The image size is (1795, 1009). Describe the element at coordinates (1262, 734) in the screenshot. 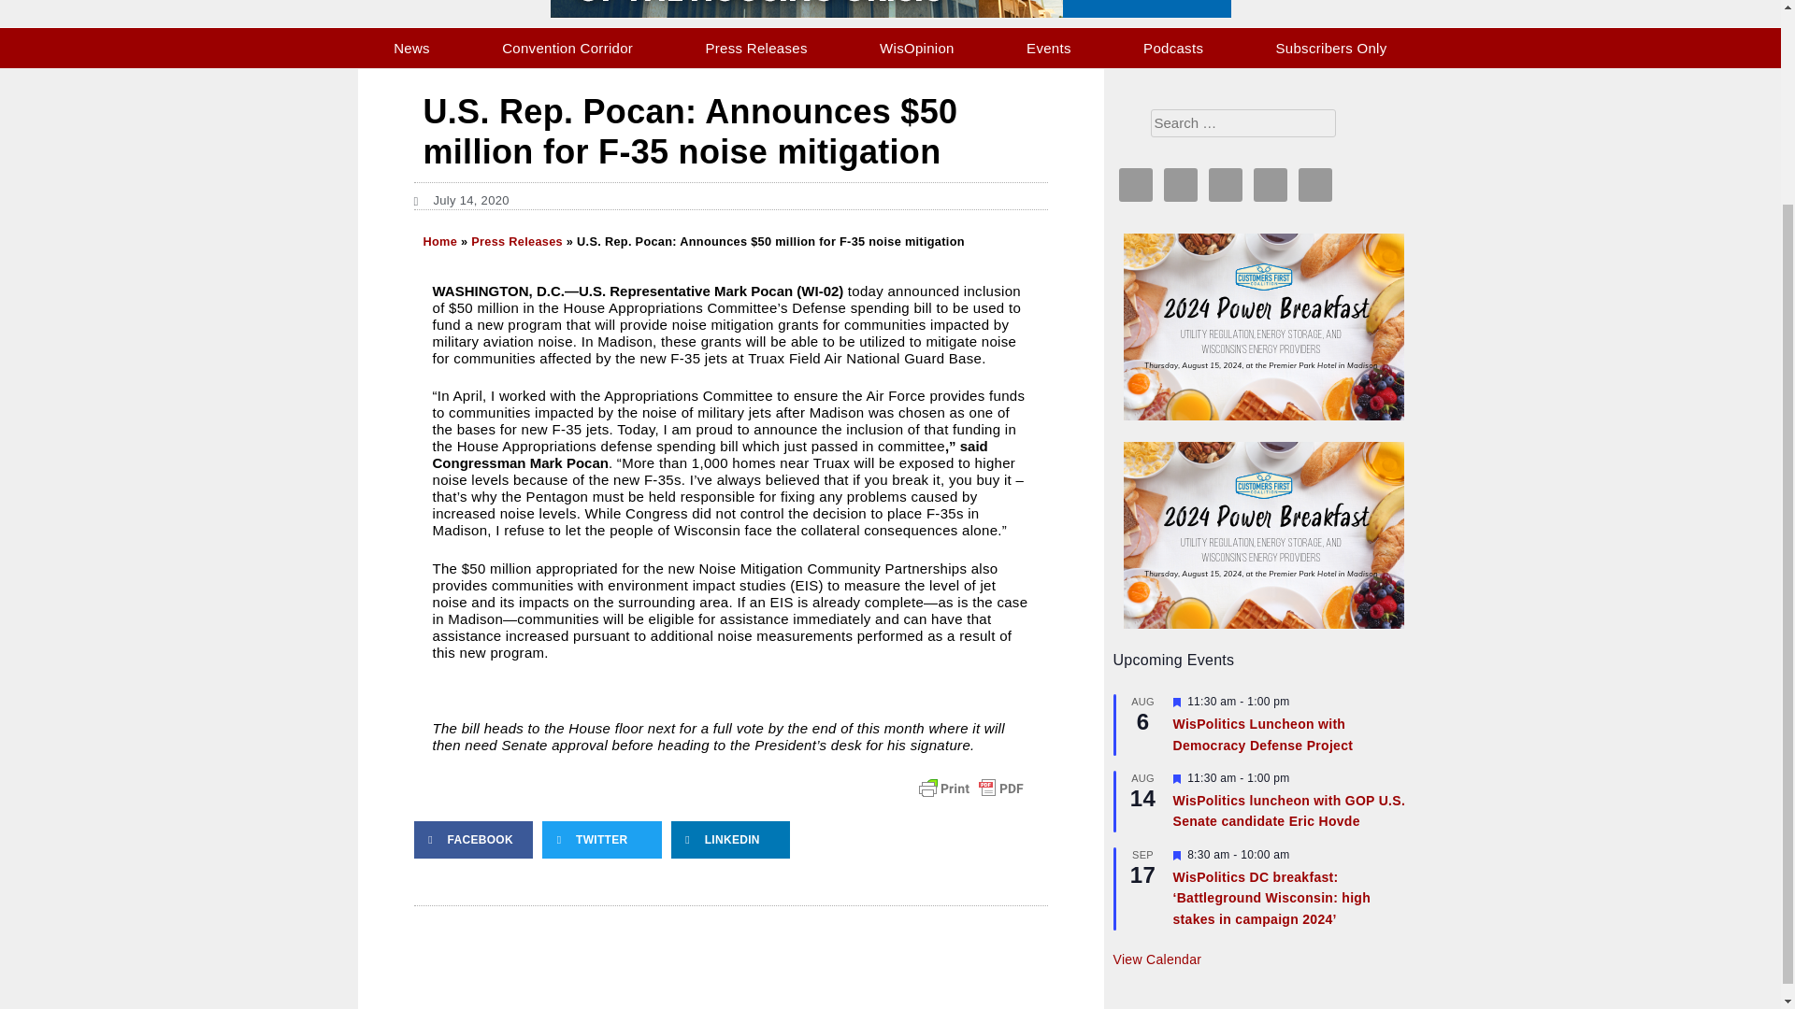

I see `WisPolitics Luncheon with Democracy Defense Project` at that location.